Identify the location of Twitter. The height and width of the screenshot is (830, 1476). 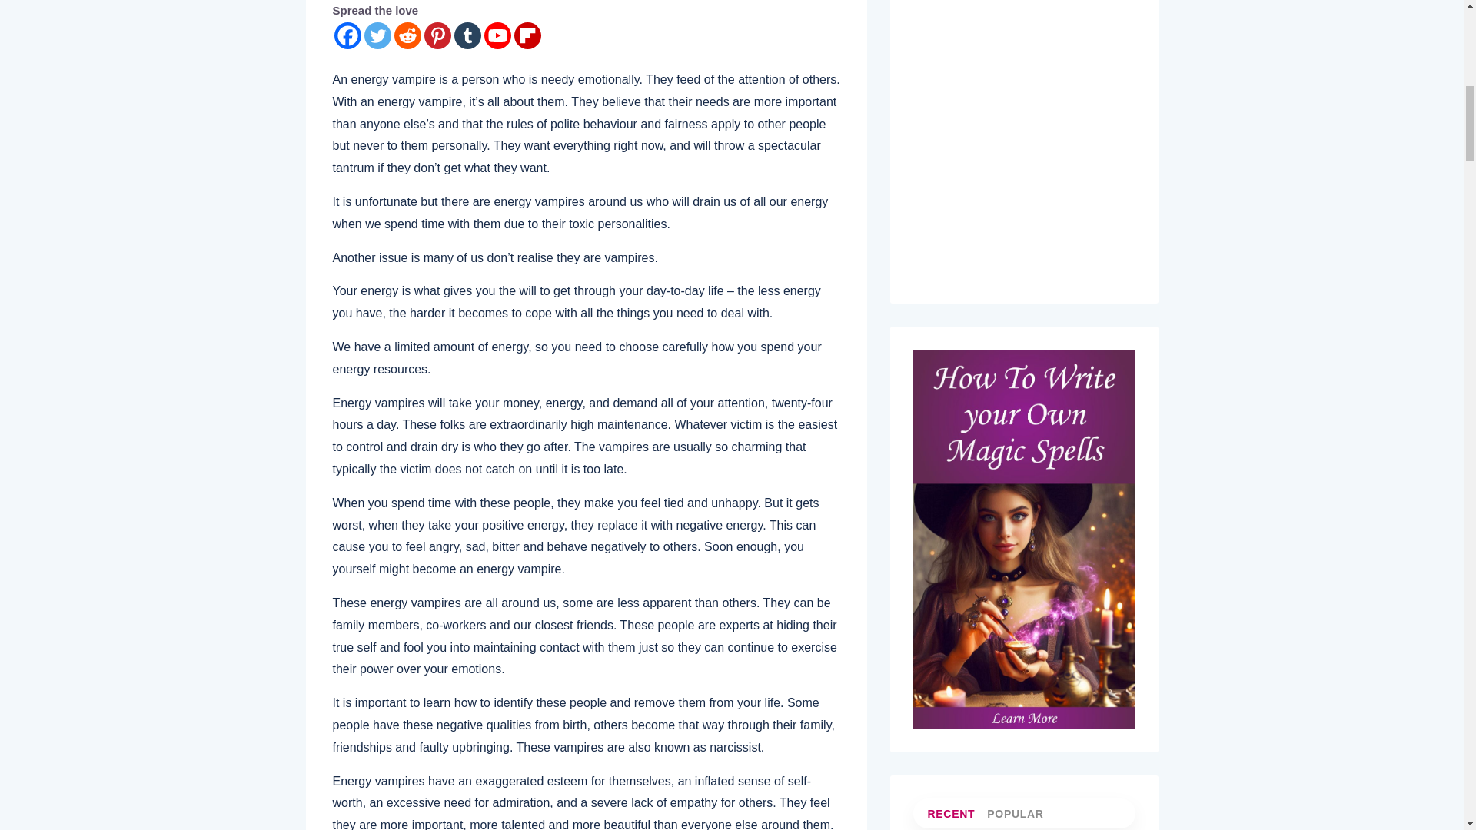
(377, 35).